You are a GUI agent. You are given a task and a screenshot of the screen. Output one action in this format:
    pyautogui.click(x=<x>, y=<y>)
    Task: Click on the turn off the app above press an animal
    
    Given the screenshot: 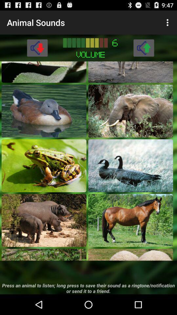 What is the action you would take?
    pyautogui.click(x=44, y=255)
    